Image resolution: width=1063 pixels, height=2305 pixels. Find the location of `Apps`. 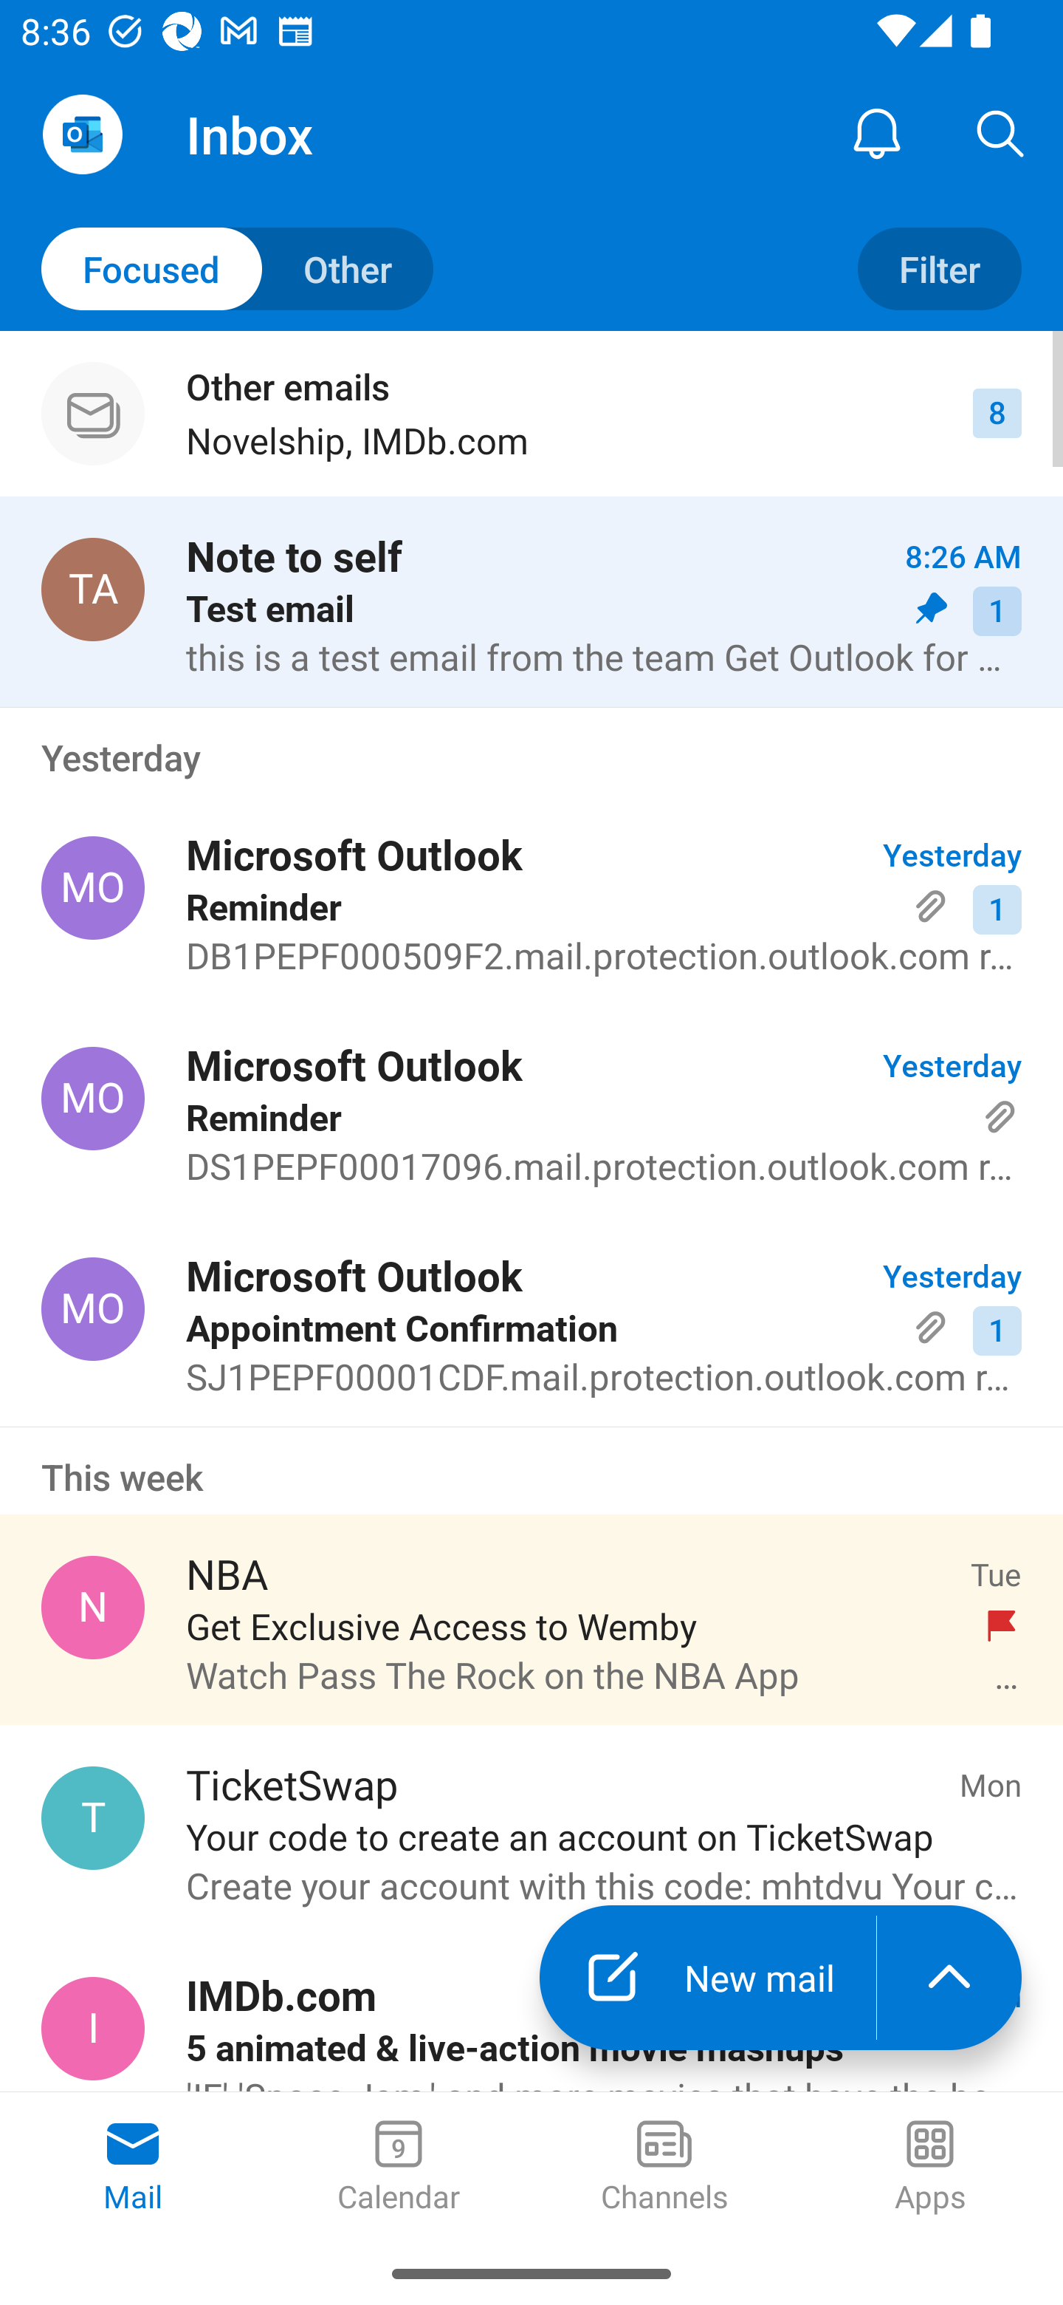

Apps is located at coordinates (930, 2168).